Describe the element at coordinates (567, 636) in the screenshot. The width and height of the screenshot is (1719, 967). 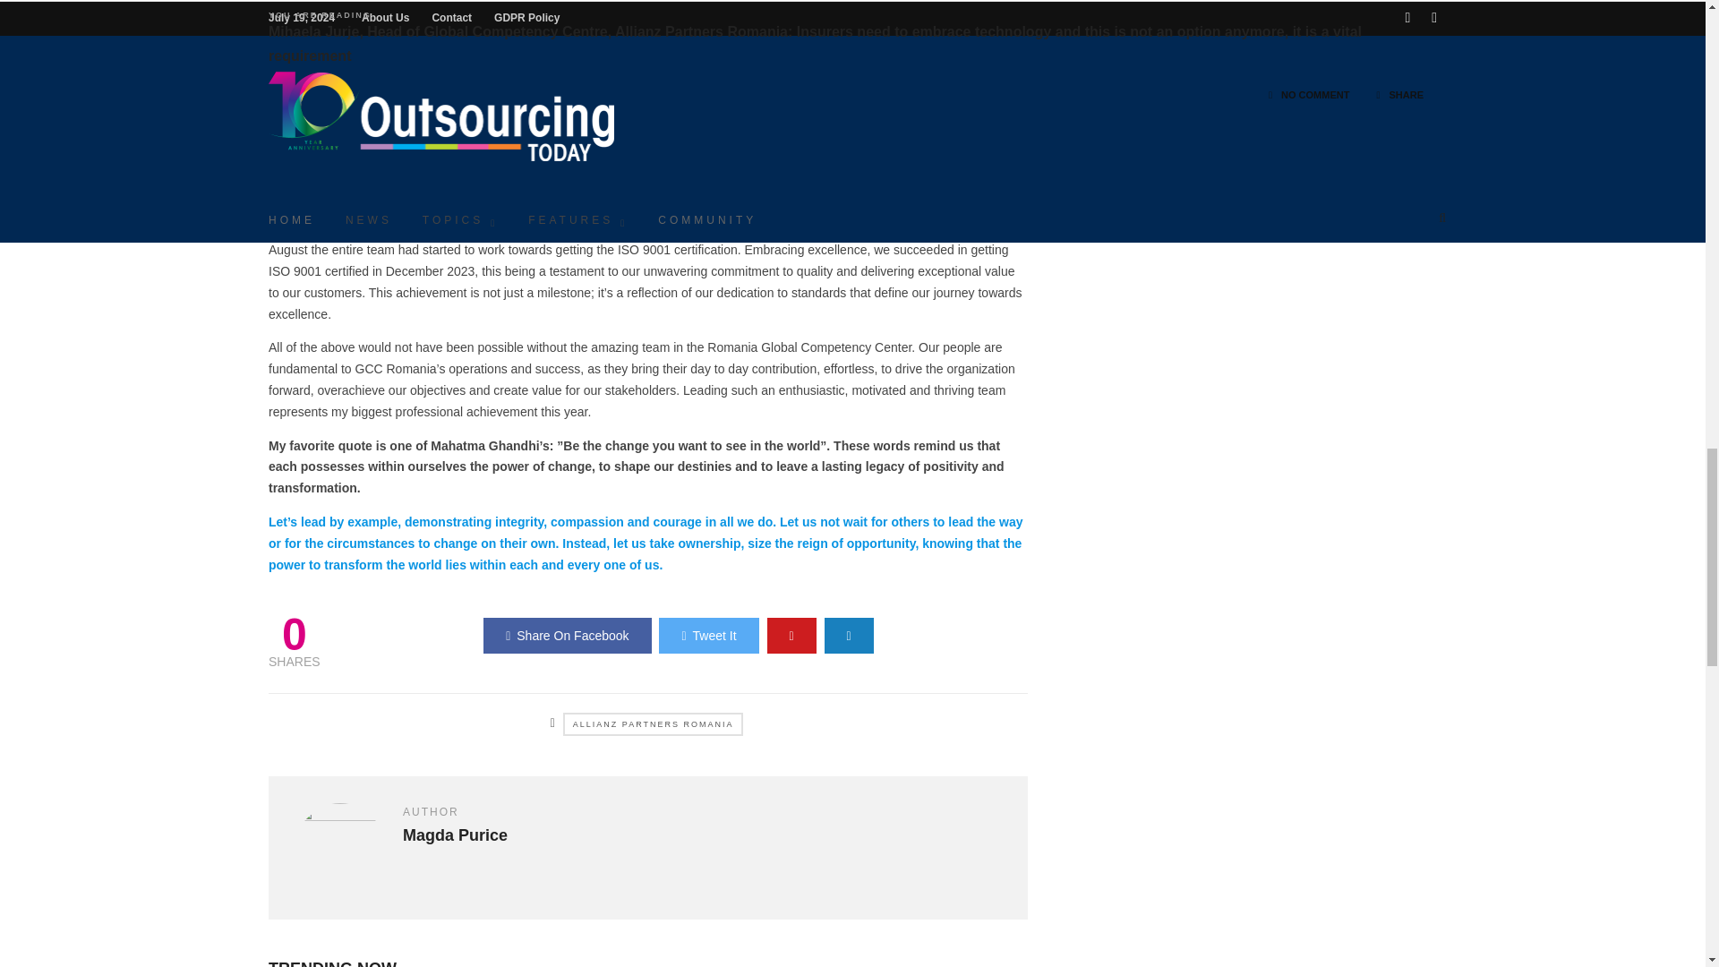
I see `Share On Facebook` at that location.